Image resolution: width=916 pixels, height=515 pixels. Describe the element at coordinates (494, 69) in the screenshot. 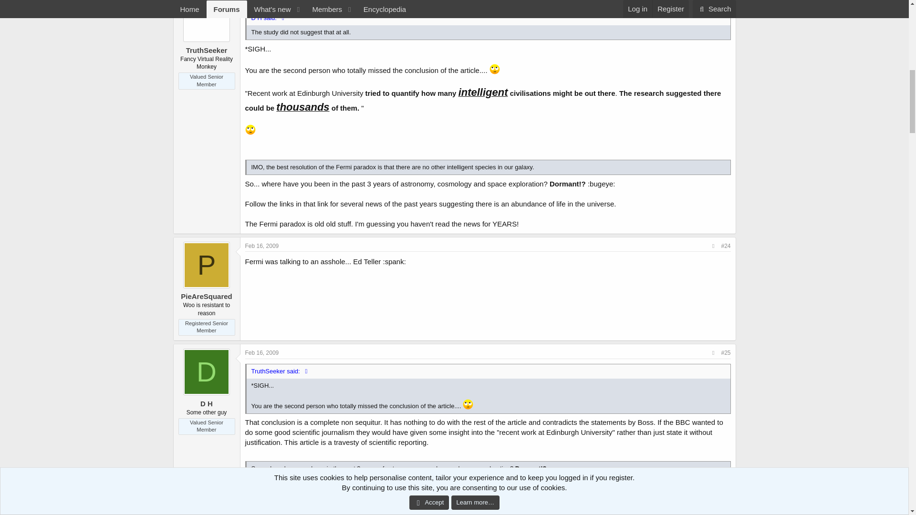

I see `Roll Eyes    :rolleyes:` at that location.